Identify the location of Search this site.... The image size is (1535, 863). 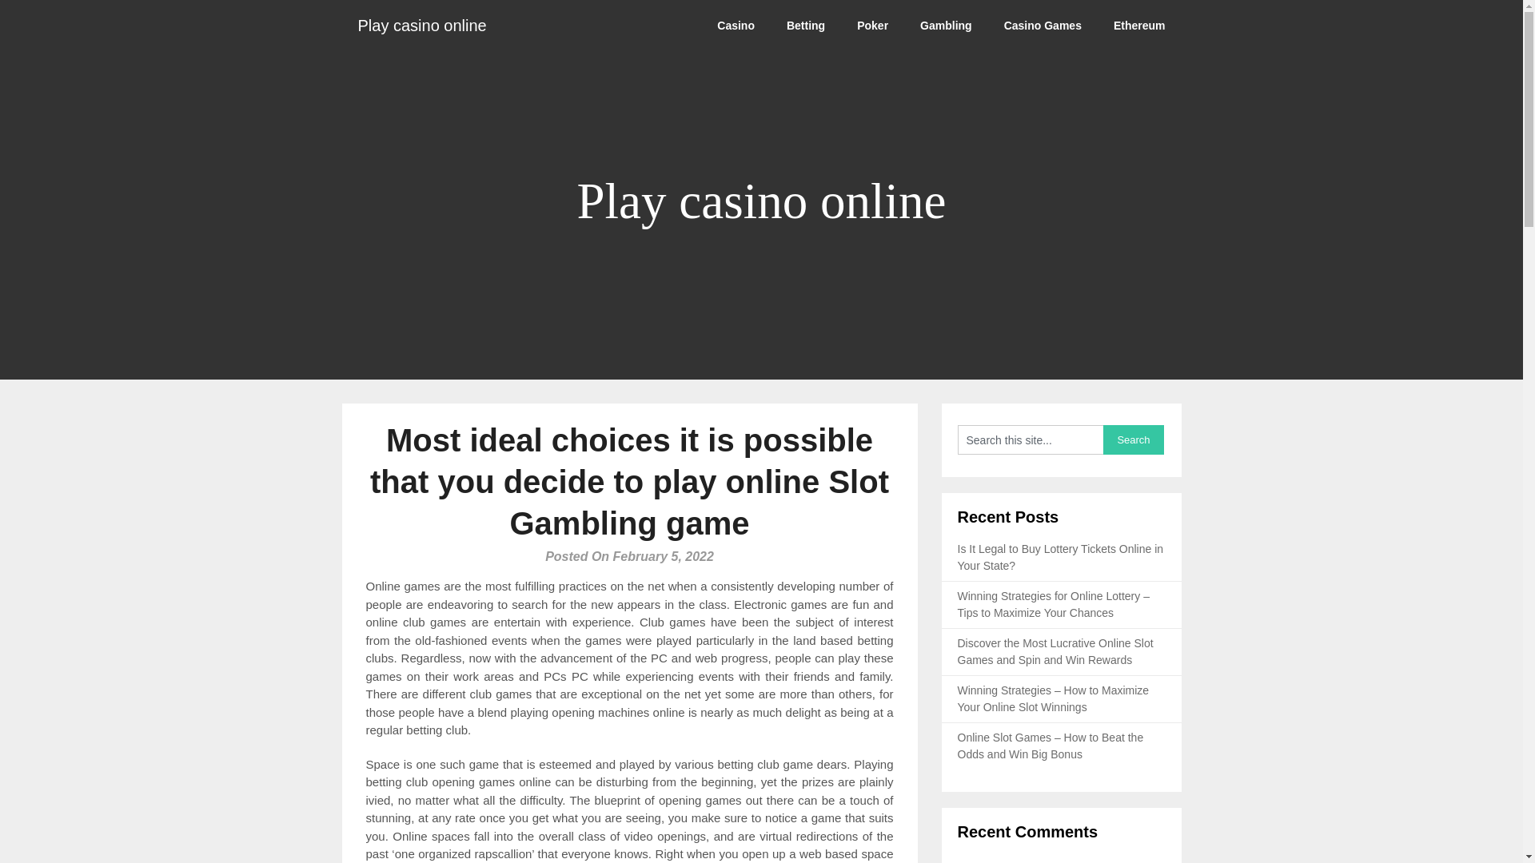
(1031, 439).